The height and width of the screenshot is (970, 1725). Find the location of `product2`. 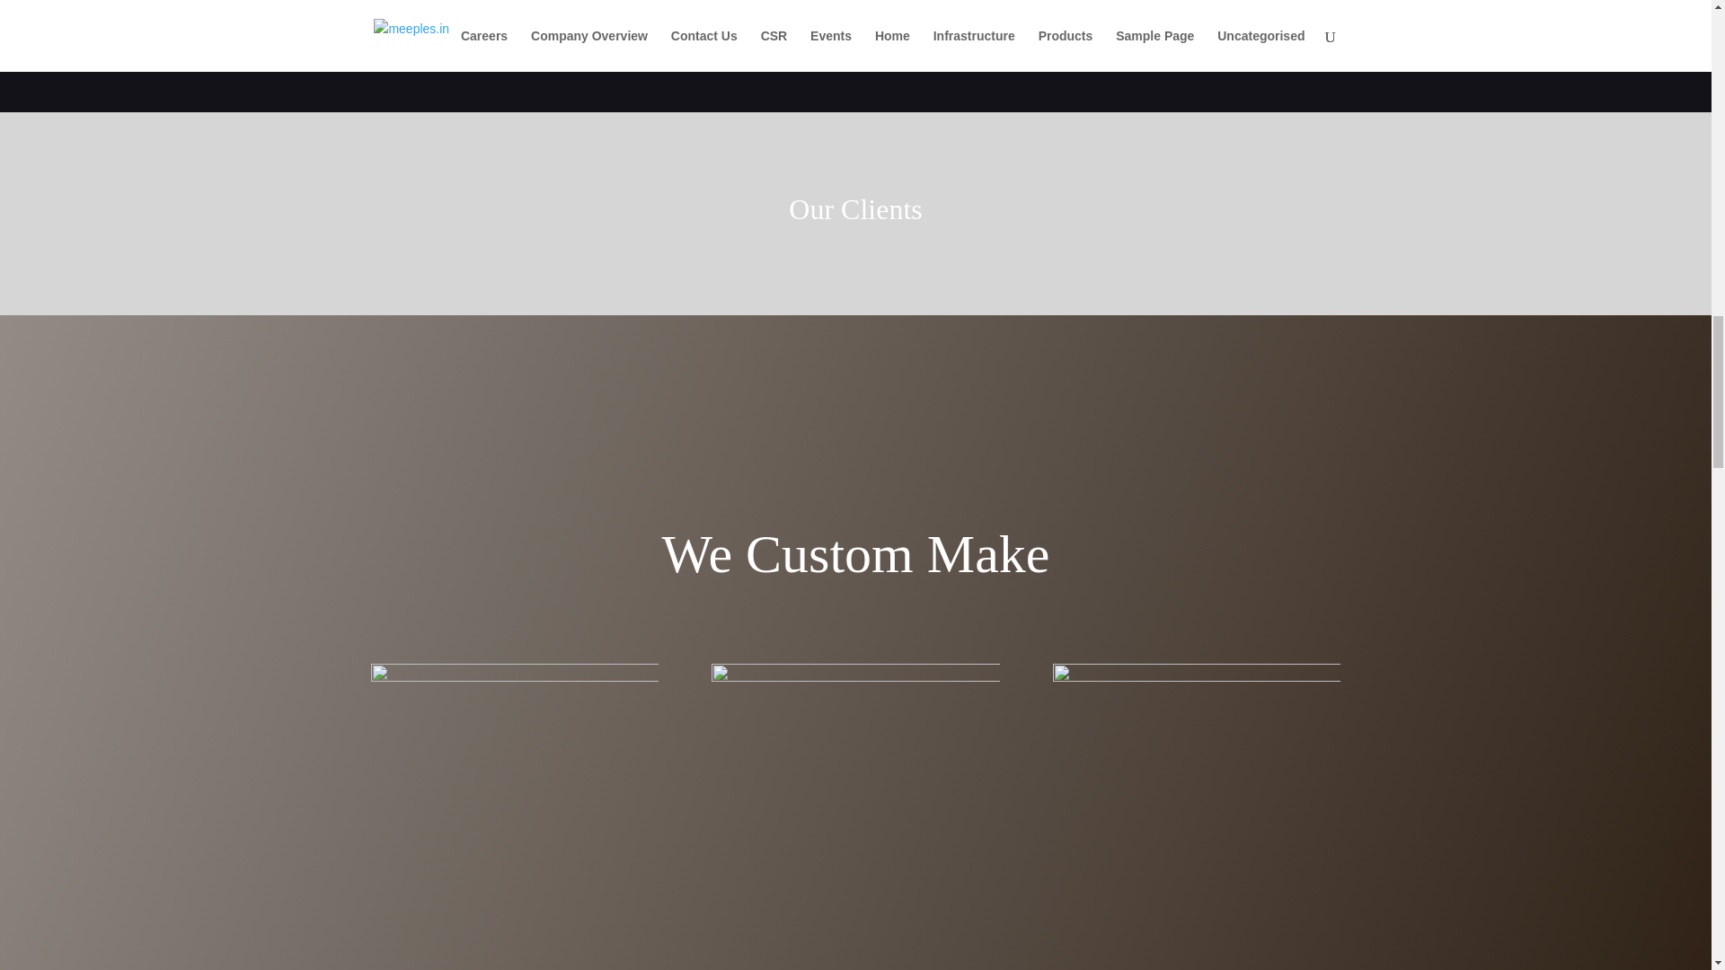

product2 is located at coordinates (854, 807).